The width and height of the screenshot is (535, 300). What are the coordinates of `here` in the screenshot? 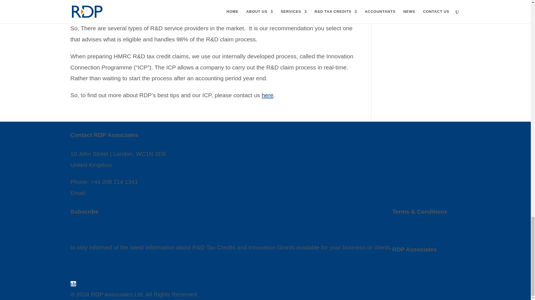 It's located at (267, 95).